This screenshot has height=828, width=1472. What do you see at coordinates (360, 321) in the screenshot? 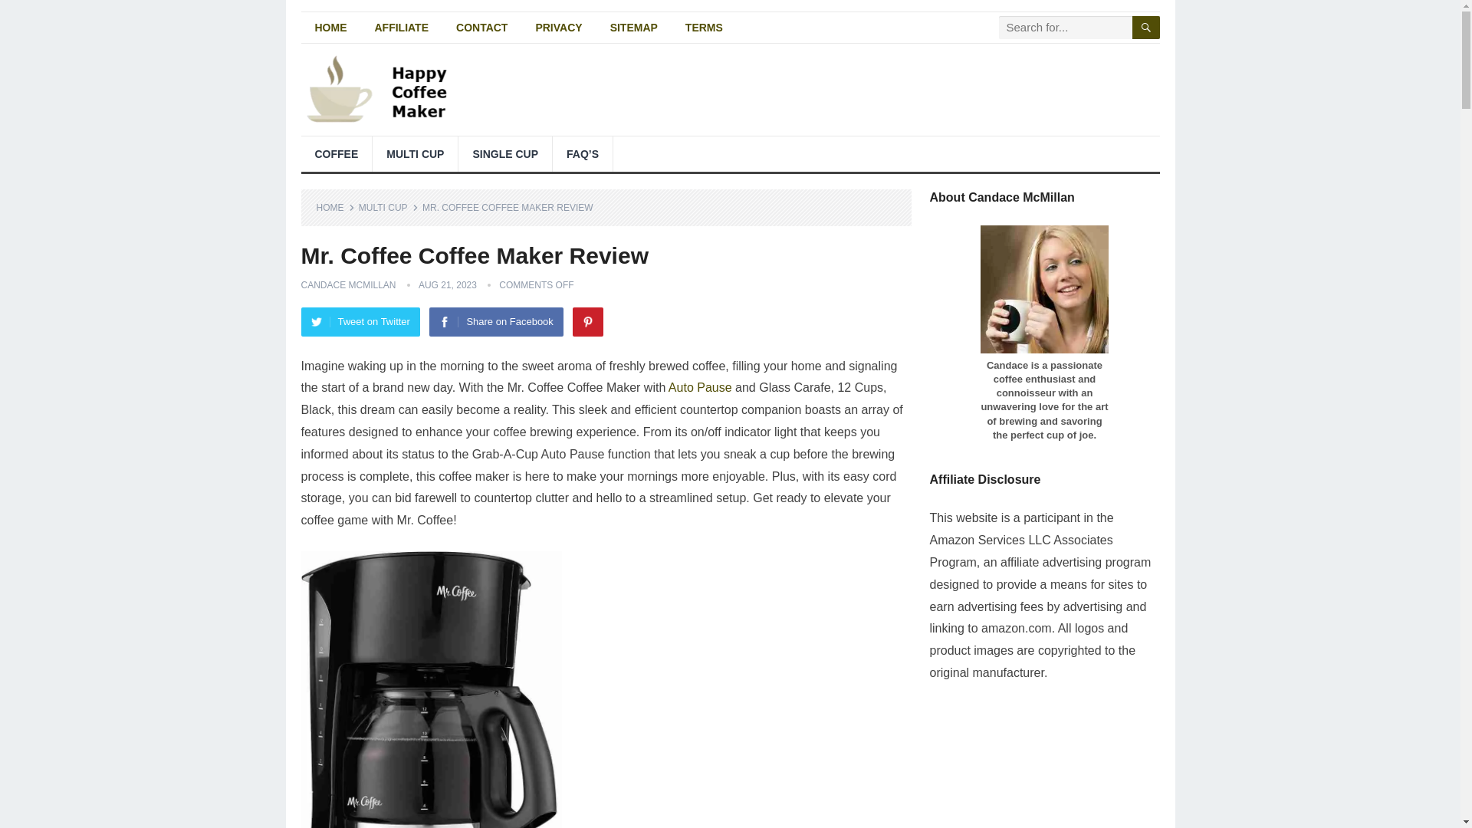
I see `Tweet on Twitter` at bounding box center [360, 321].